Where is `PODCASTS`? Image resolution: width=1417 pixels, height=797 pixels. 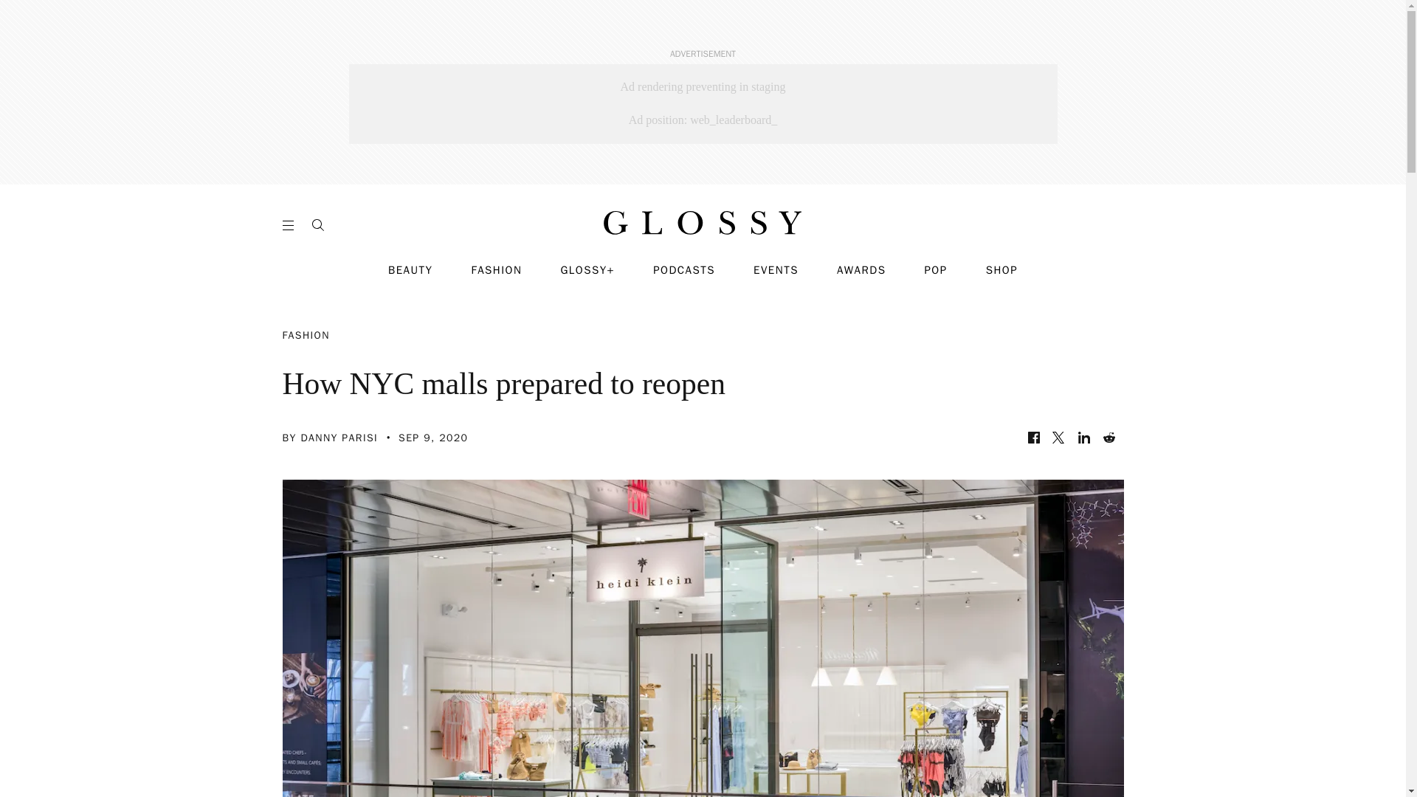 PODCASTS is located at coordinates (684, 270).